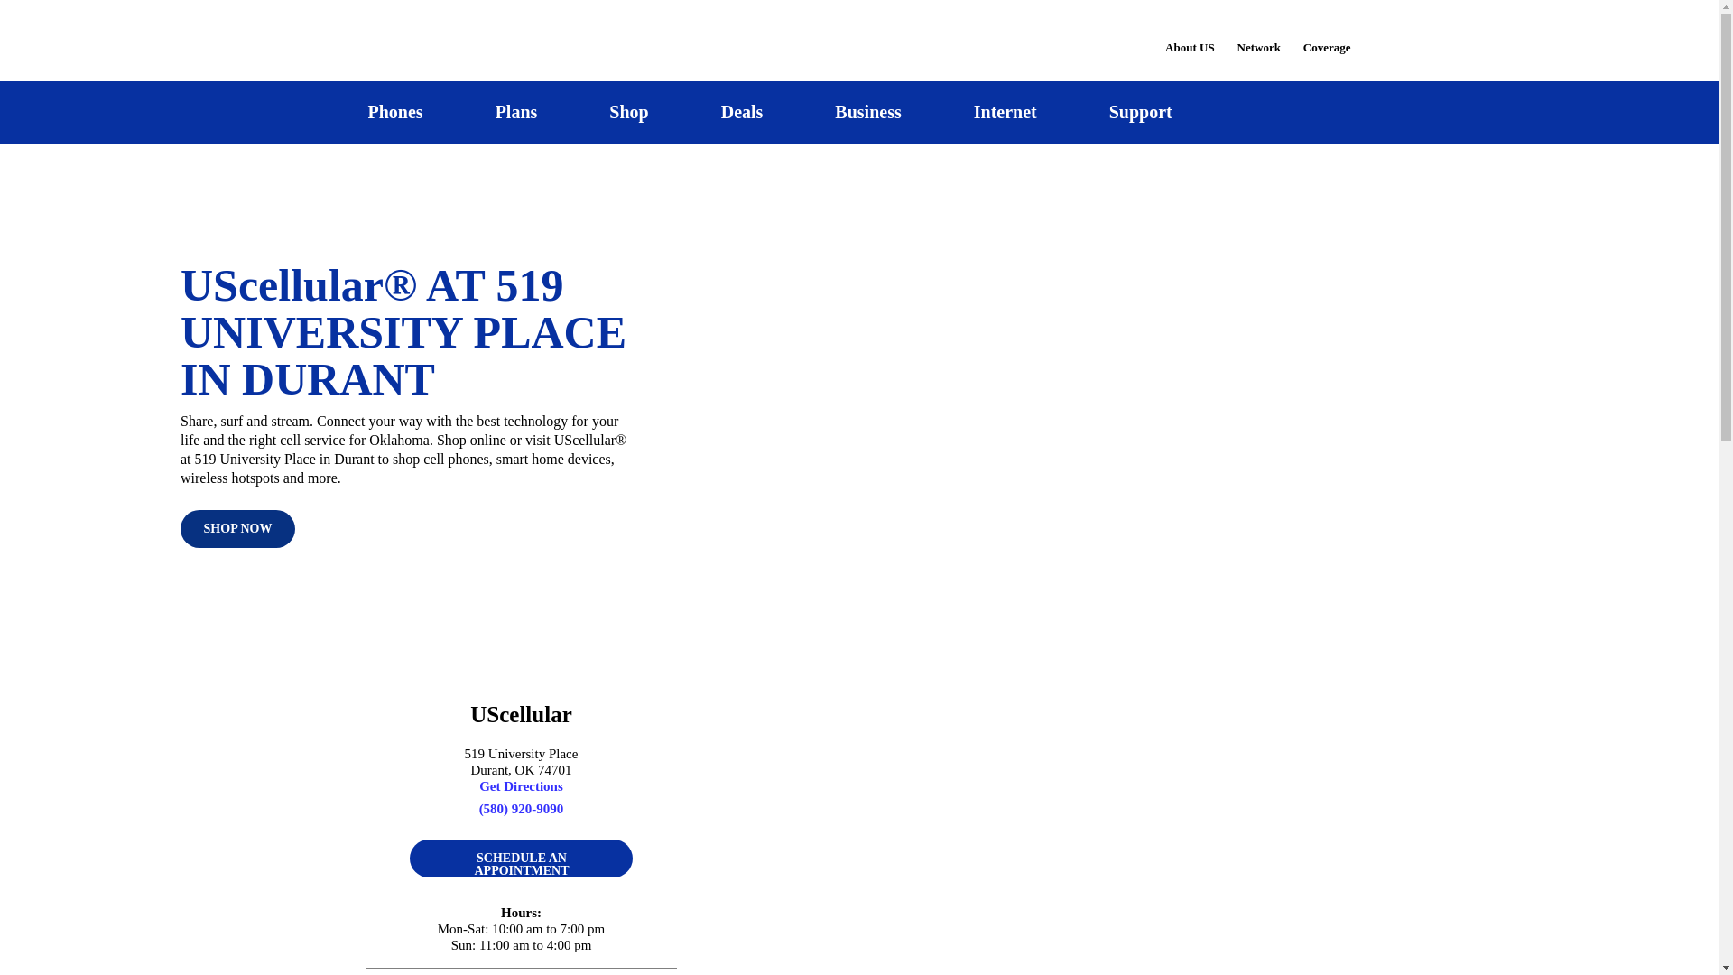  I want to click on Get Directions, so click(522, 785).